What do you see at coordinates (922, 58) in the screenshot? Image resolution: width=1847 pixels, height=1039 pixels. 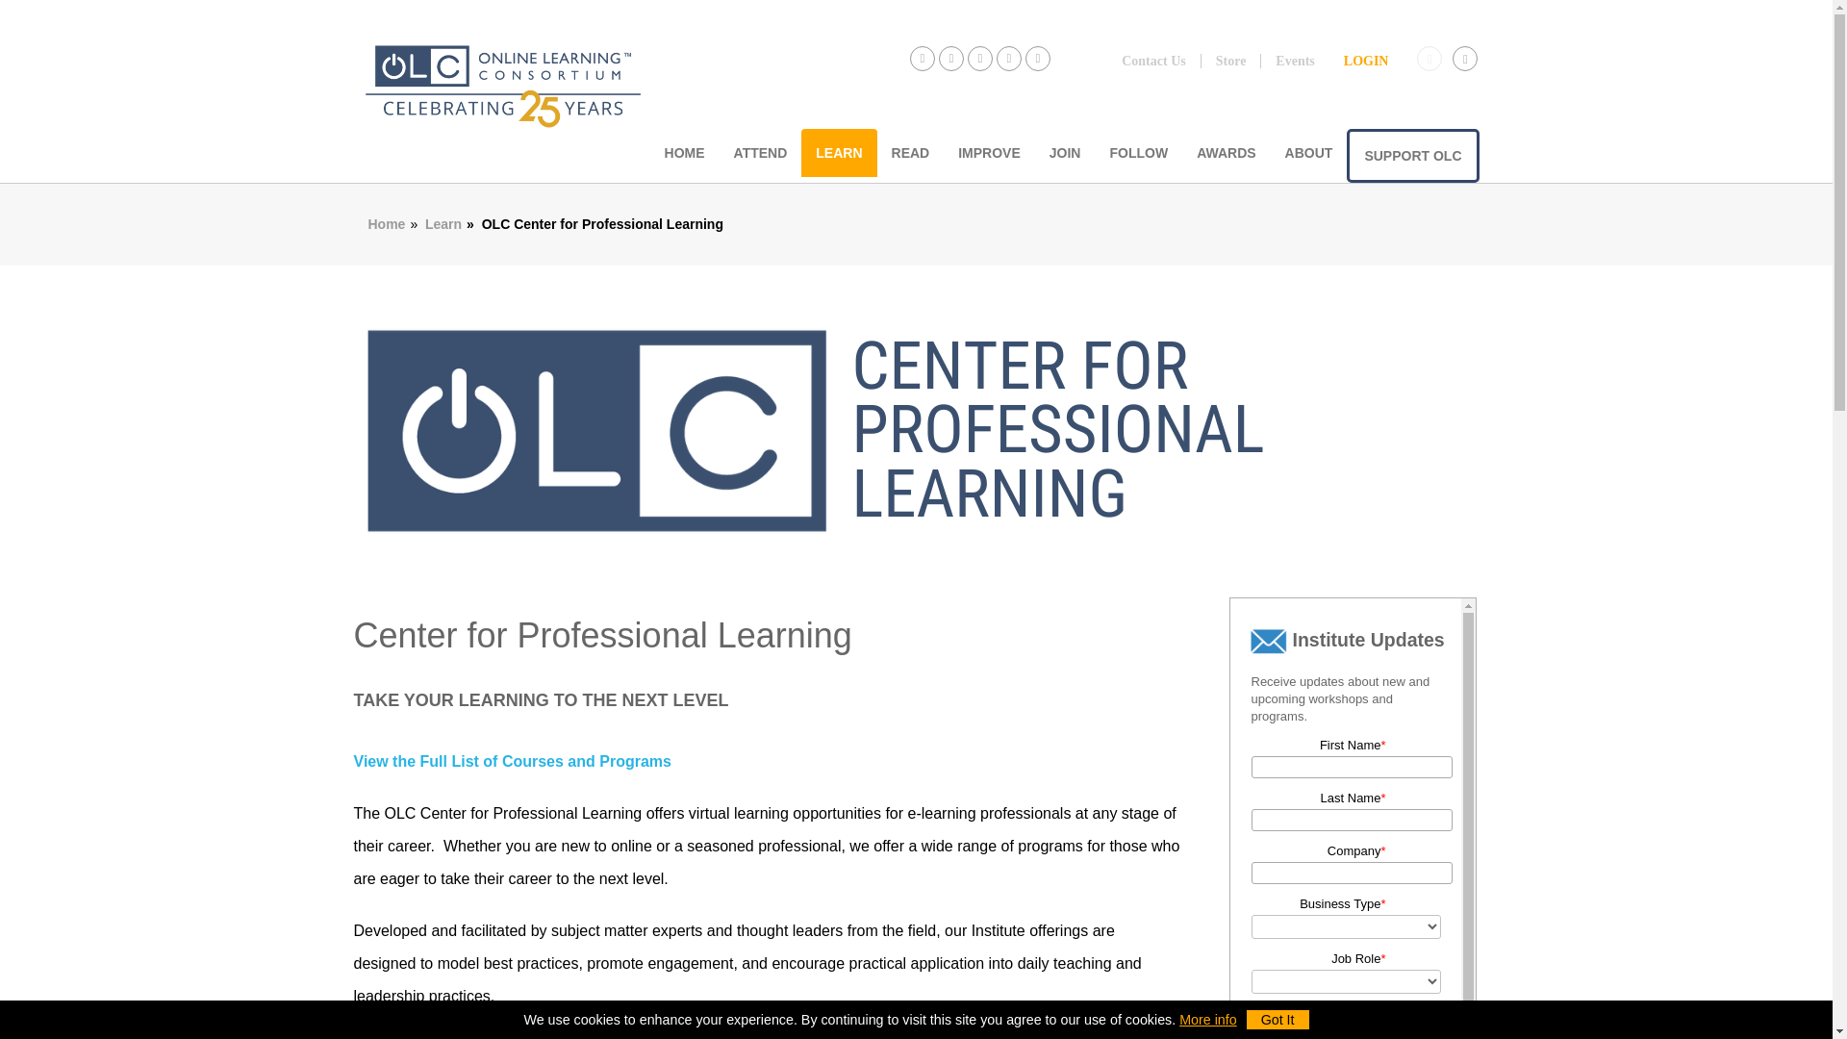 I see `facebook` at bounding box center [922, 58].